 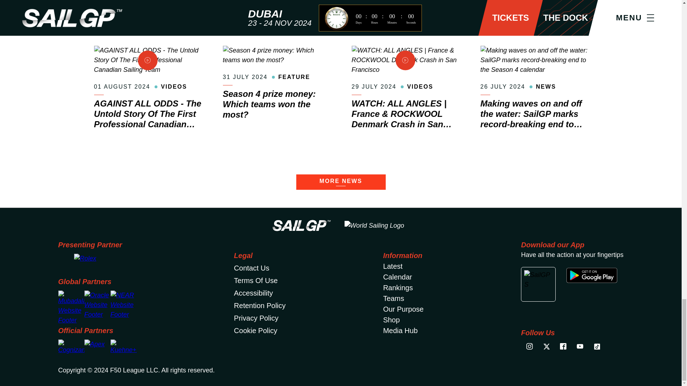 What do you see at coordinates (256, 318) in the screenshot?
I see `Privacy Policy` at bounding box center [256, 318].